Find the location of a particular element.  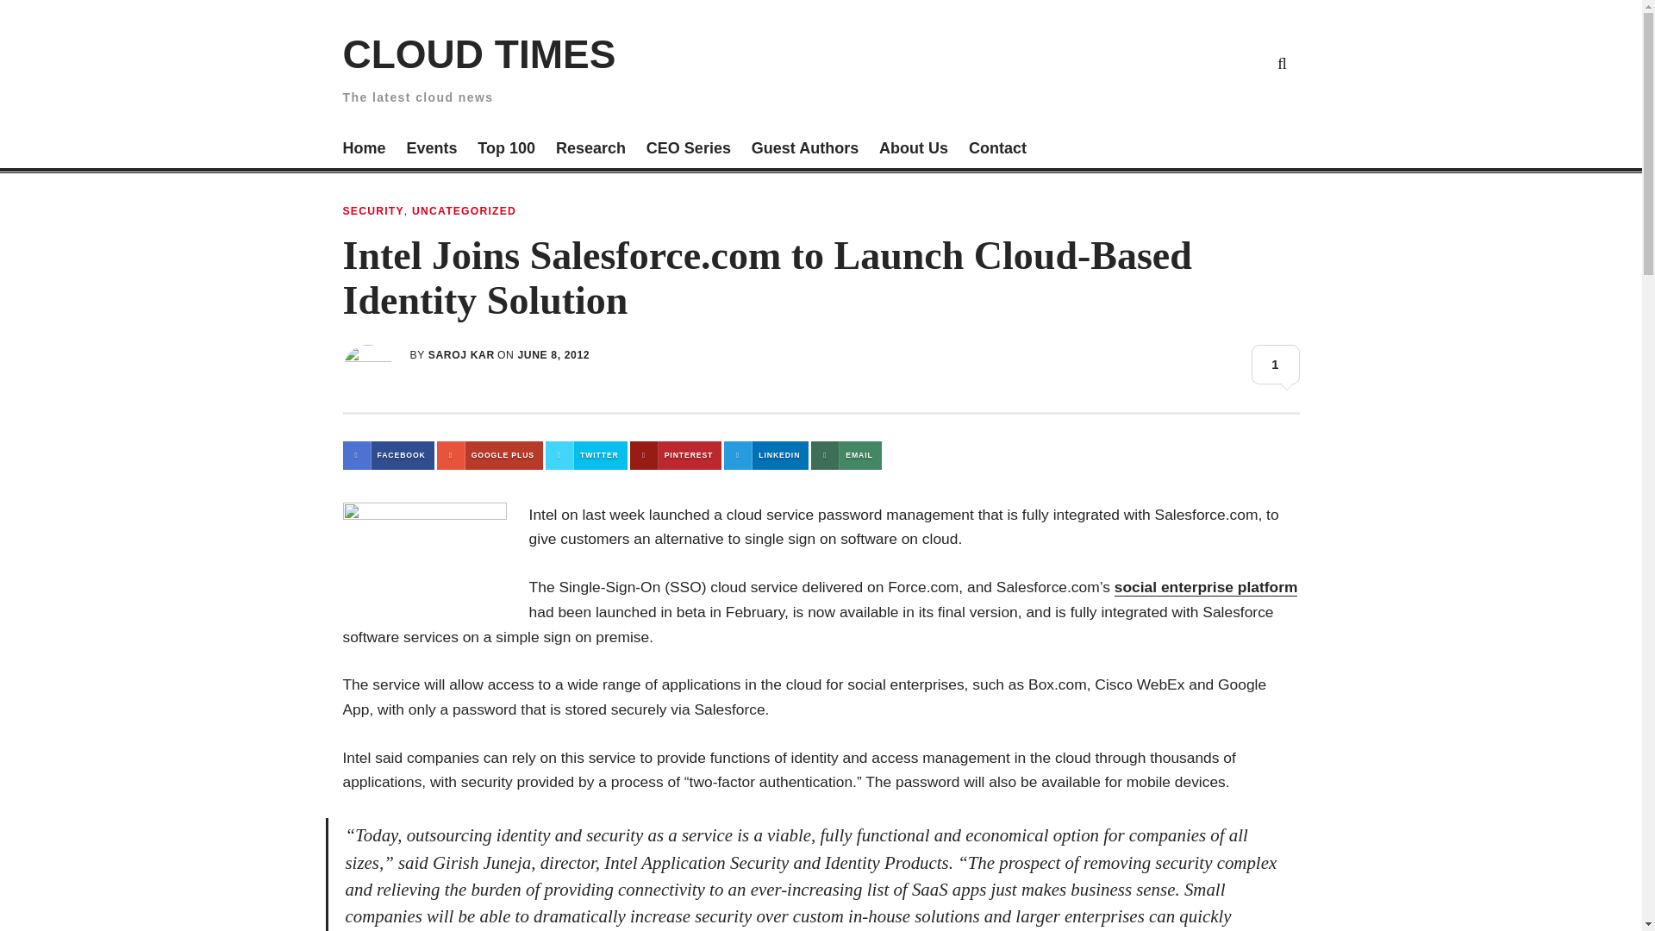

CEO Series is located at coordinates (689, 150).